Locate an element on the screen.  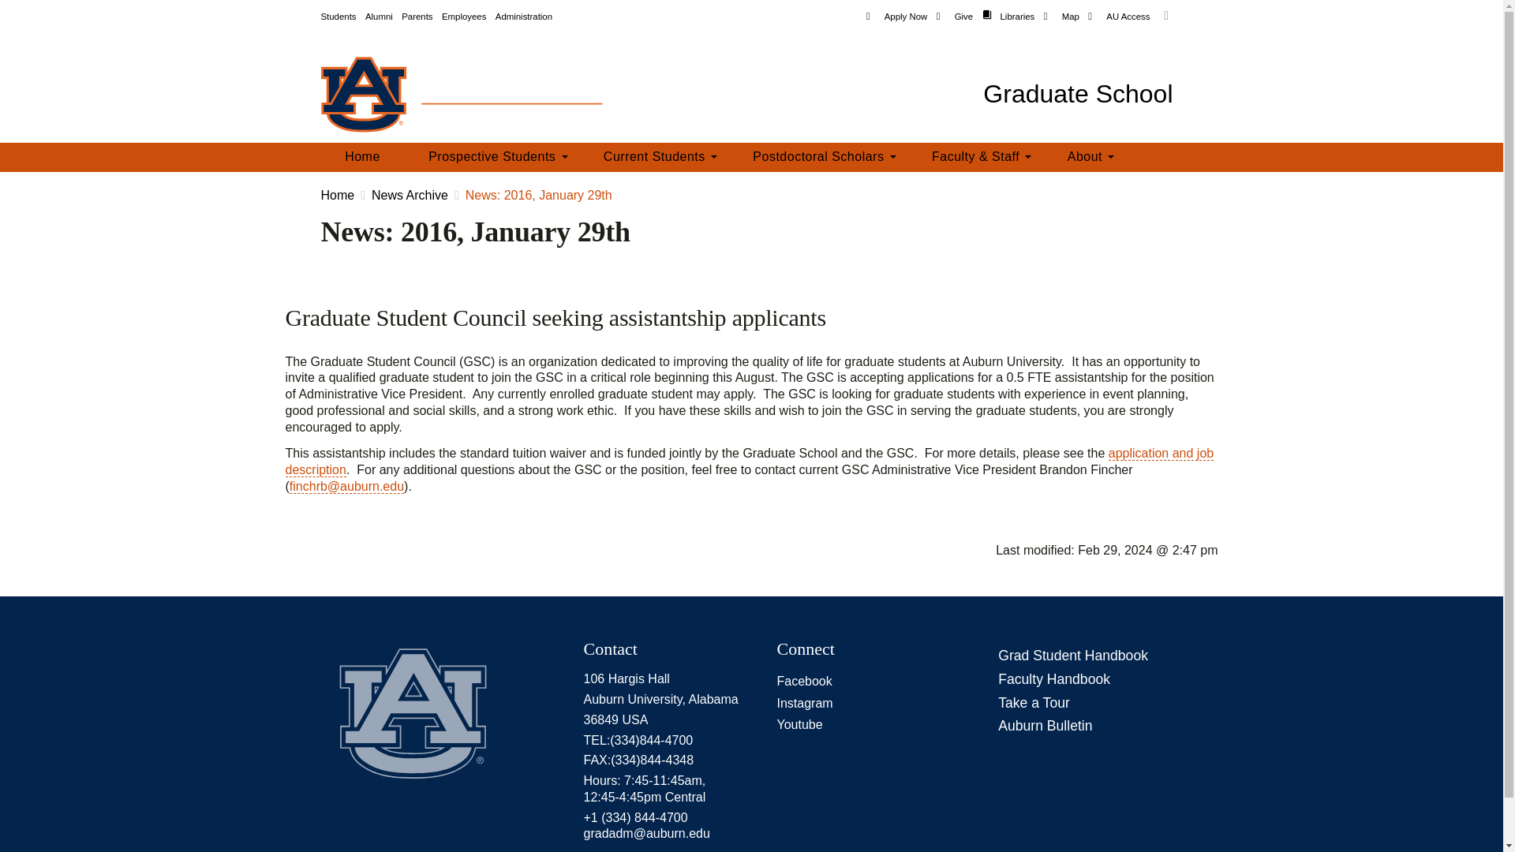
Apply Now is located at coordinates (896, 17).